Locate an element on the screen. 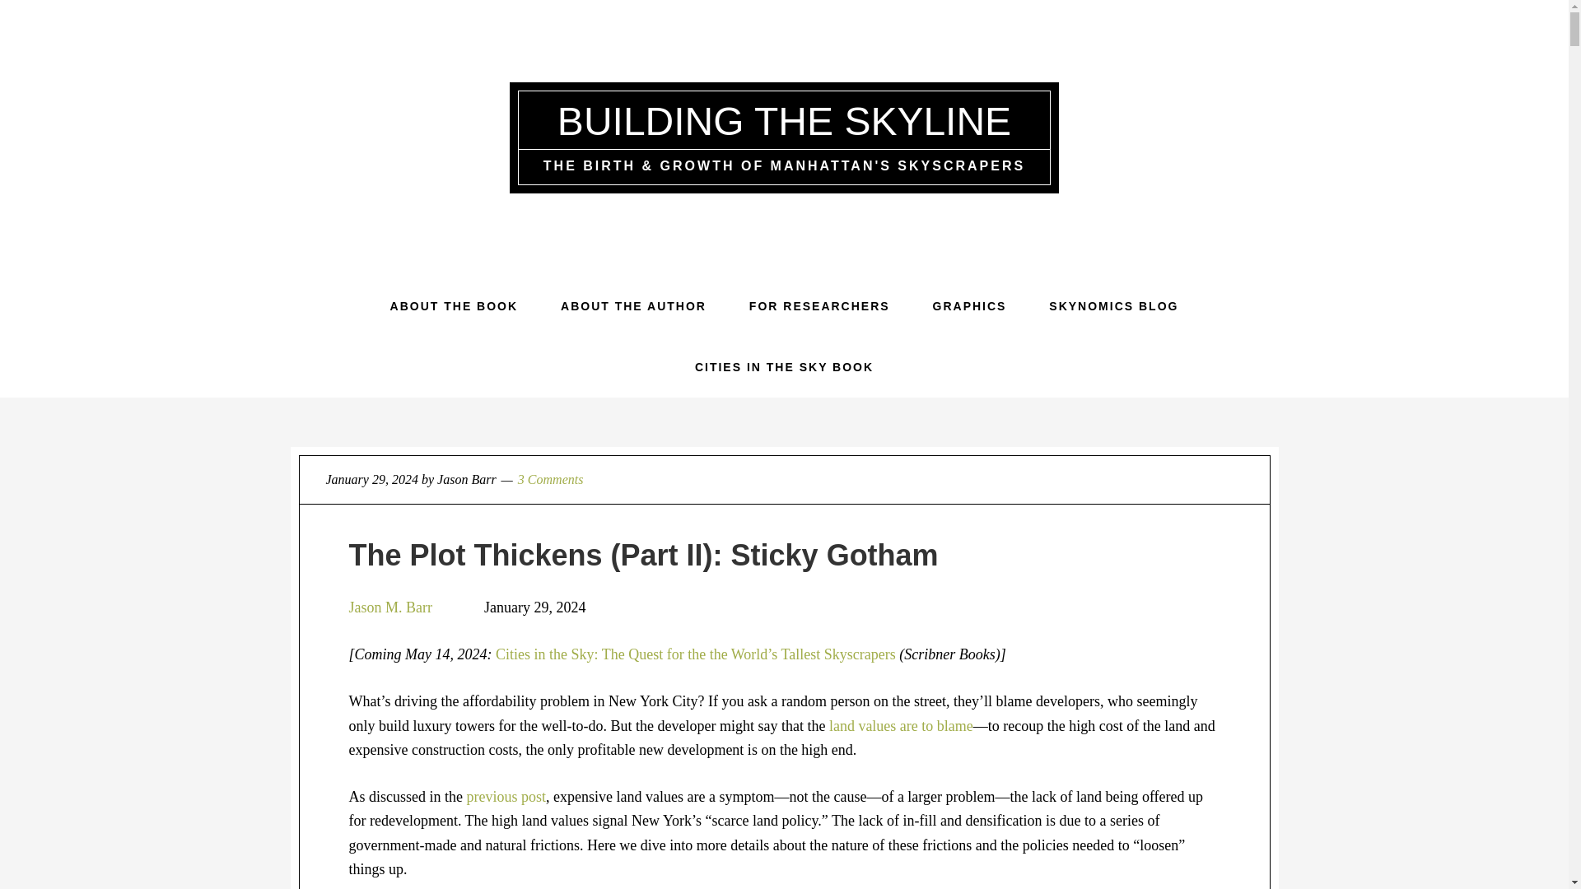 The height and width of the screenshot is (889, 1581). CITIES IN THE SKY BOOK is located at coordinates (784, 367).